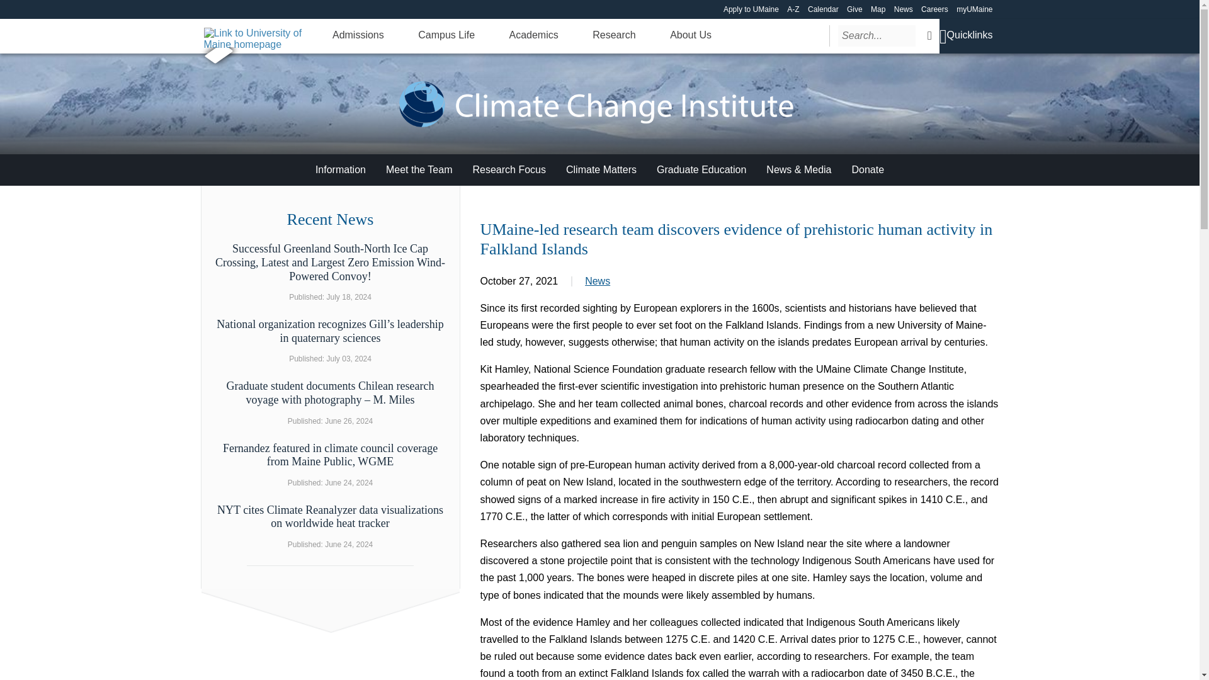  Describe the element at coordinates (929, 35) in the screenshot. I see `Search` at that location.